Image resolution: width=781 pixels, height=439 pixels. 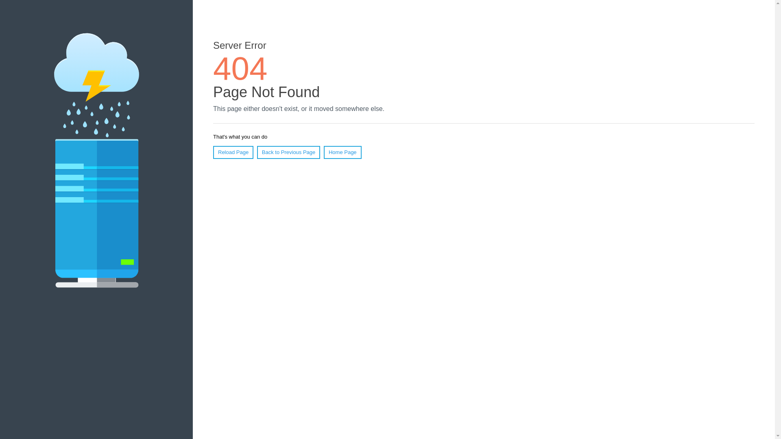 I want to click on Back to Previous Page, so click(x=289, y=152).